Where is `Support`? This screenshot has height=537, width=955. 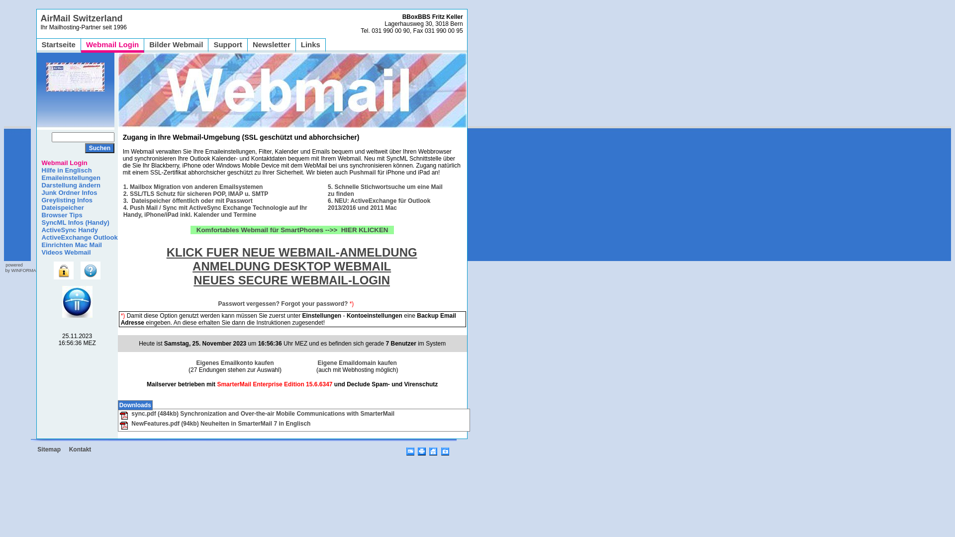 Support is located at coordinates (228, 45).